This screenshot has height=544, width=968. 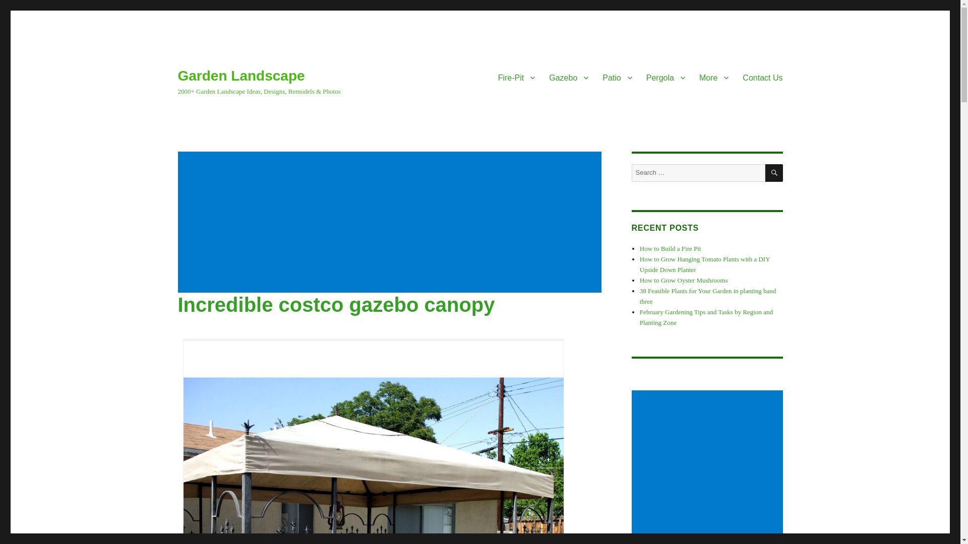 What do you see at coordinates (569, 77) in the screenshot?
I see `Gazebo` at bounding box center [569, 77].